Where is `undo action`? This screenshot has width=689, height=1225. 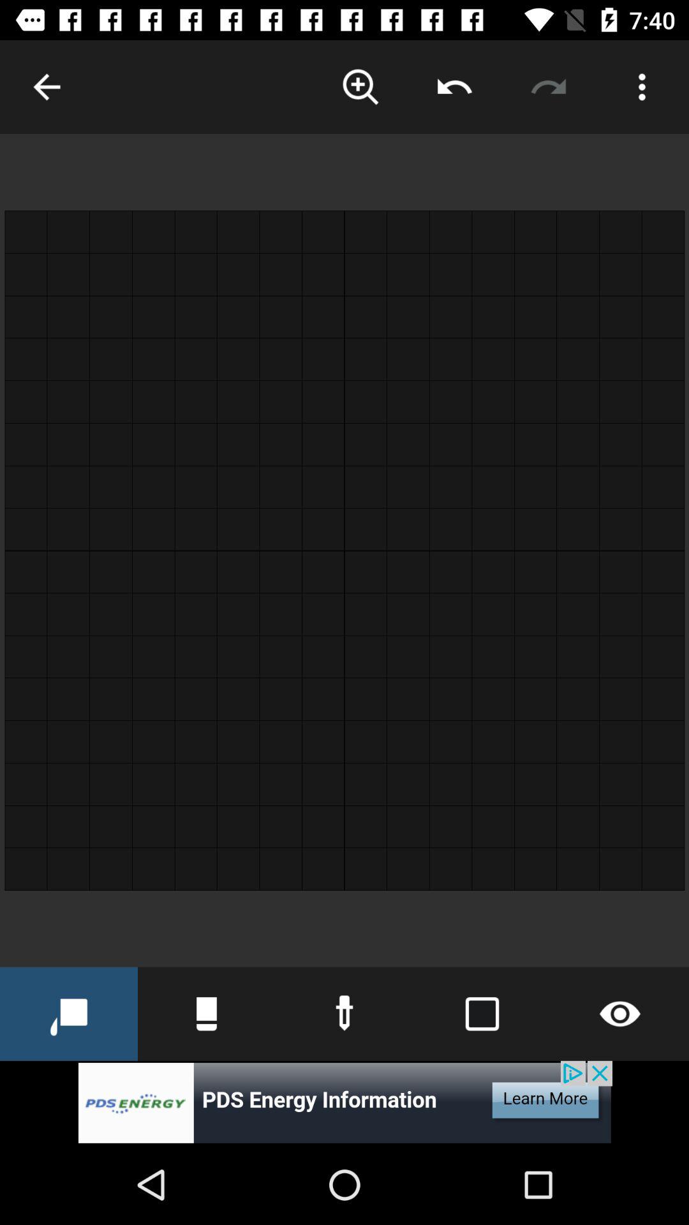 undo action is located at coordinates (454, 87).